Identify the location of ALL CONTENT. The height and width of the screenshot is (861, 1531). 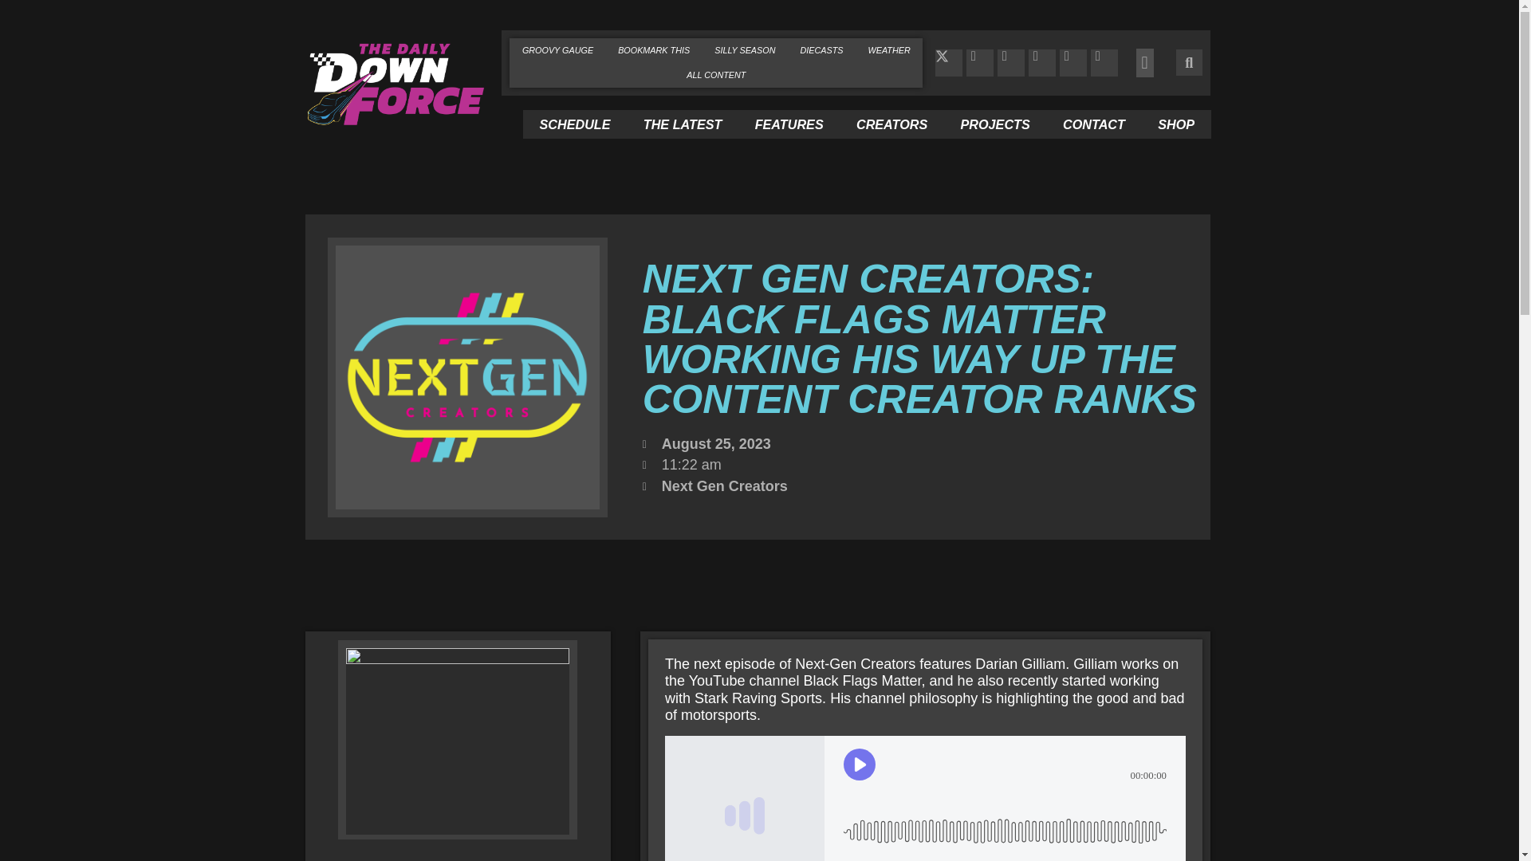
(716, 75).